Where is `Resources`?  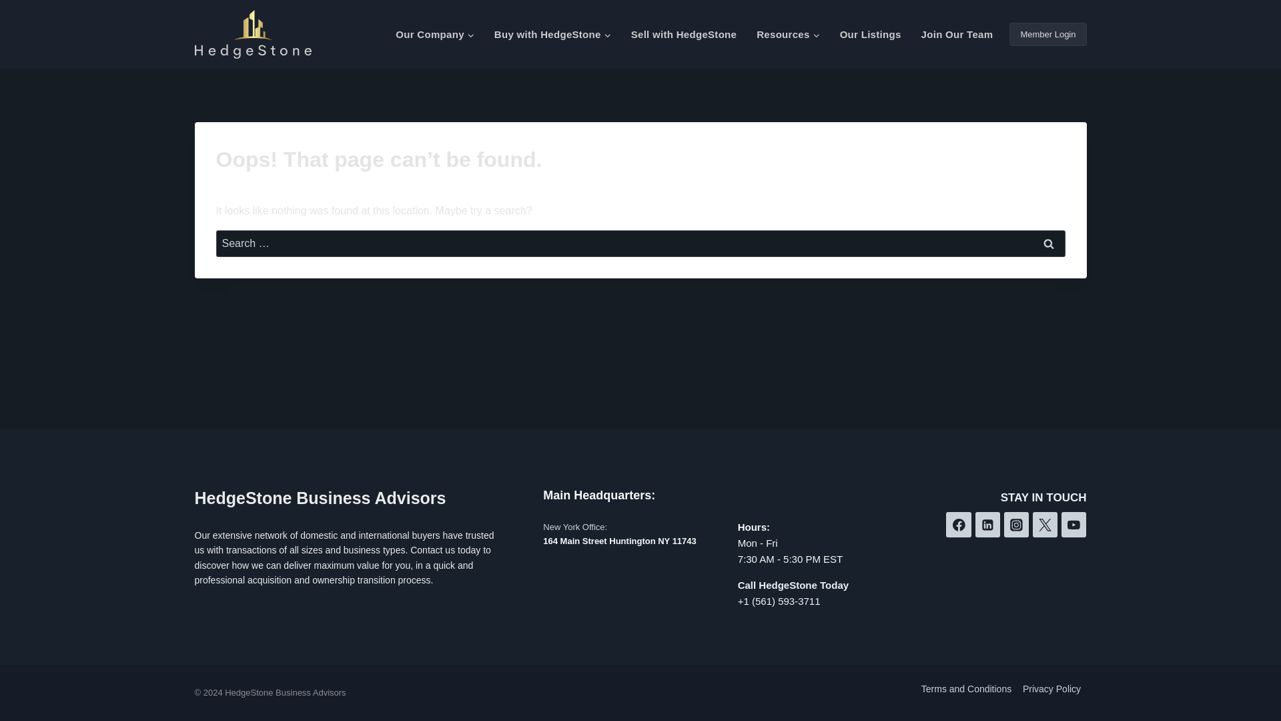
Resources is located at coordinates (787, 34).